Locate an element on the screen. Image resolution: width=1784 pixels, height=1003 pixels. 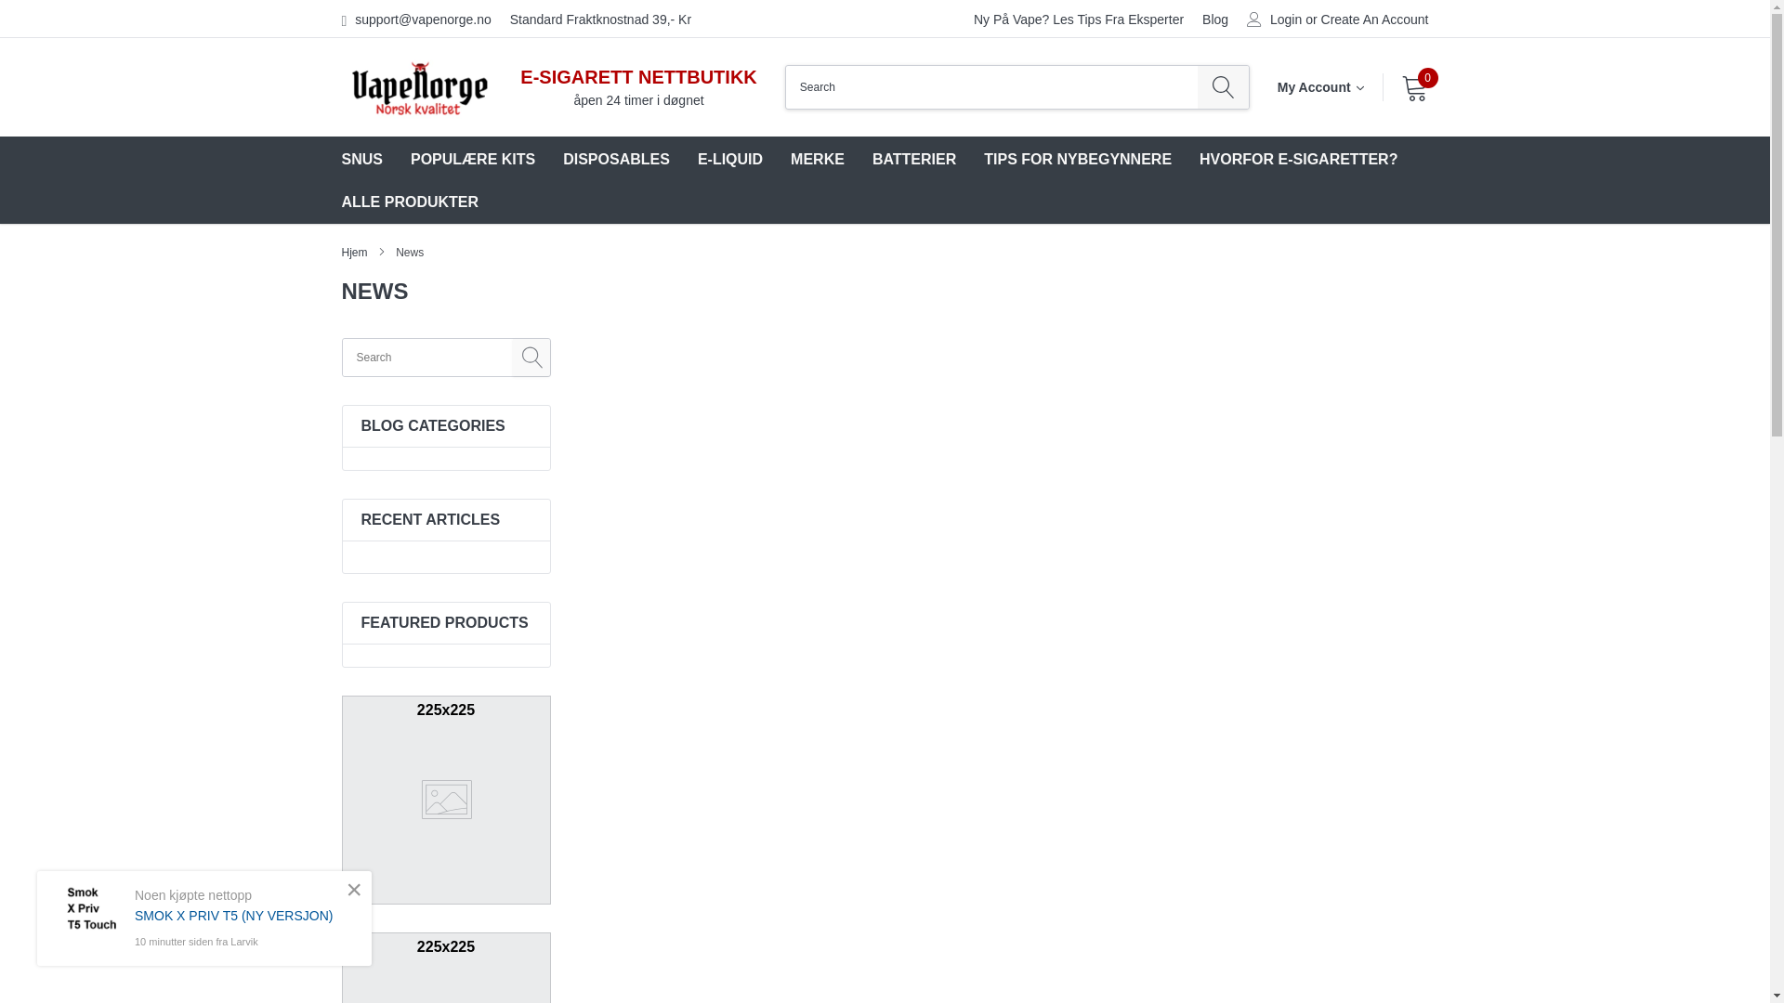
Close is located at coordinates (353, 890).